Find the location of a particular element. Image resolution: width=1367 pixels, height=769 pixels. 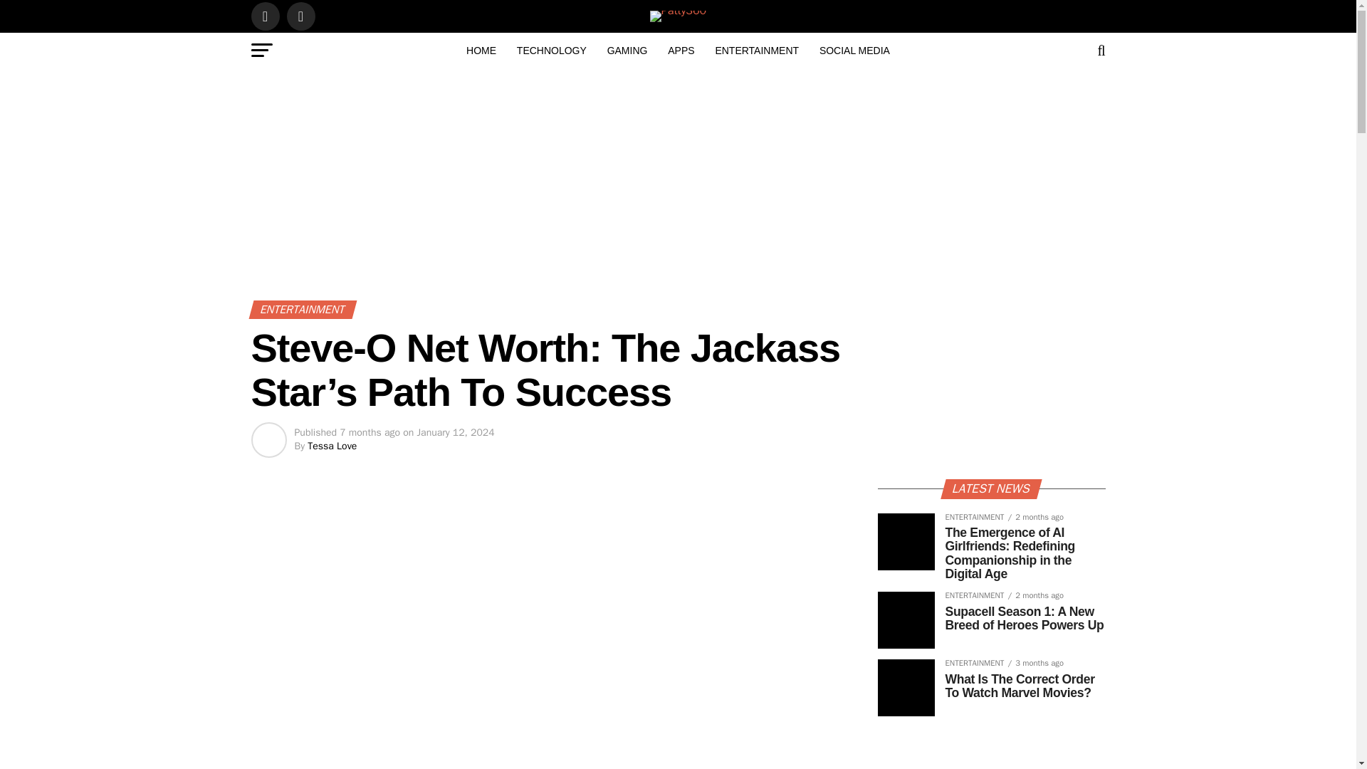

TECHNOLOGY is located at coordinates (551, 51).